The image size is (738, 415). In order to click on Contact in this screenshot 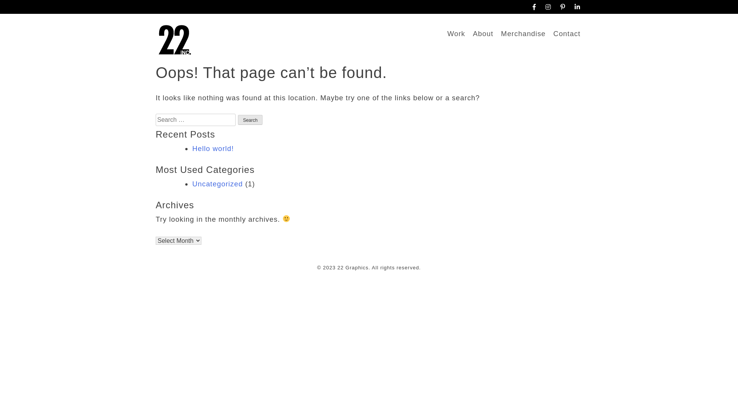, I will do `click(567, 34)`.